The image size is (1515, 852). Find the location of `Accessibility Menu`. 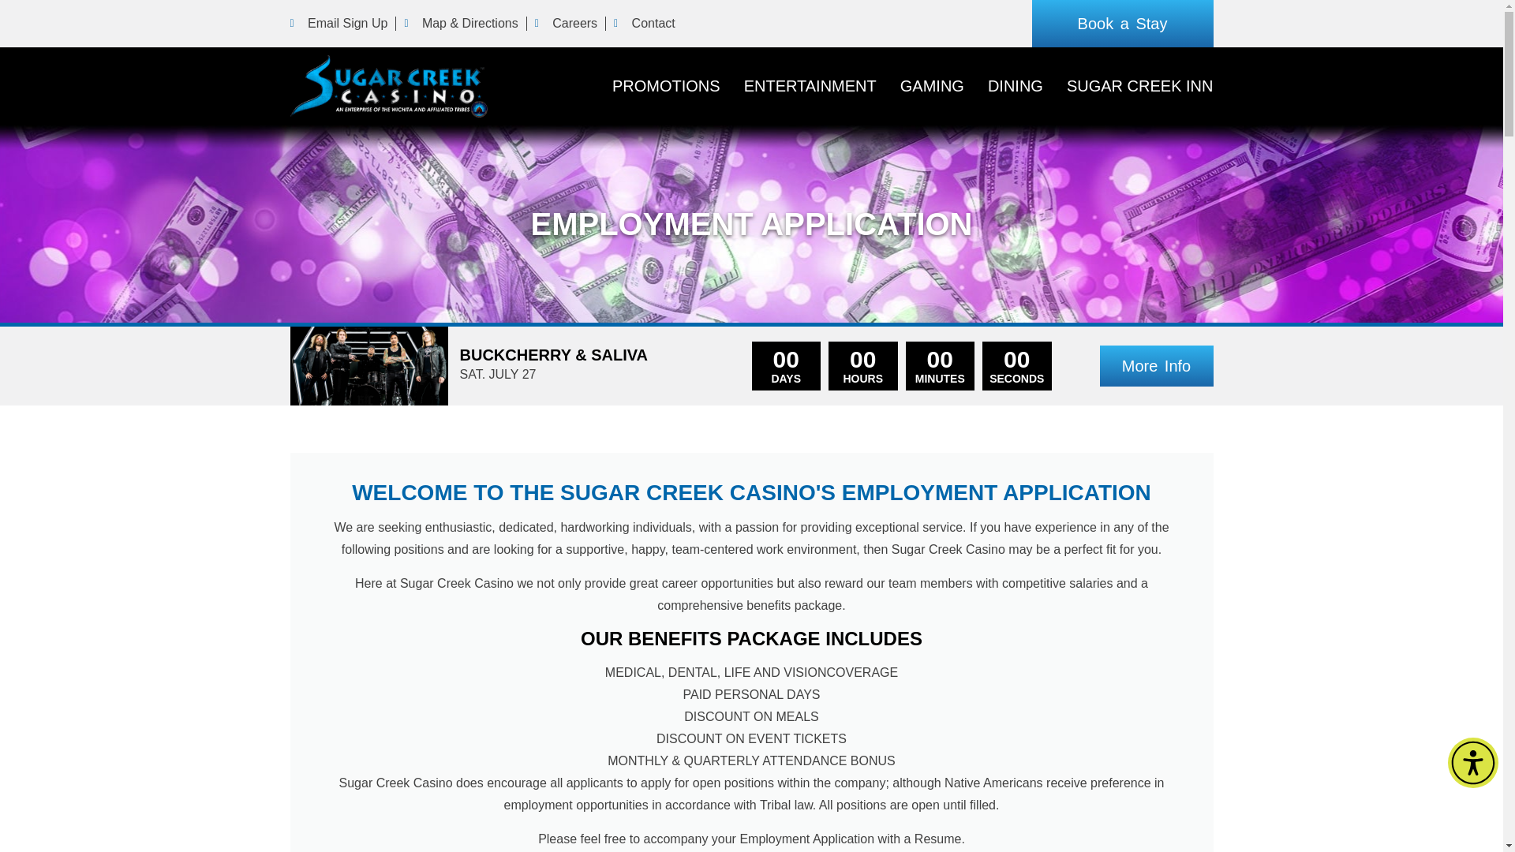

Accessibility Menu is located at coordinates (1472, 763).